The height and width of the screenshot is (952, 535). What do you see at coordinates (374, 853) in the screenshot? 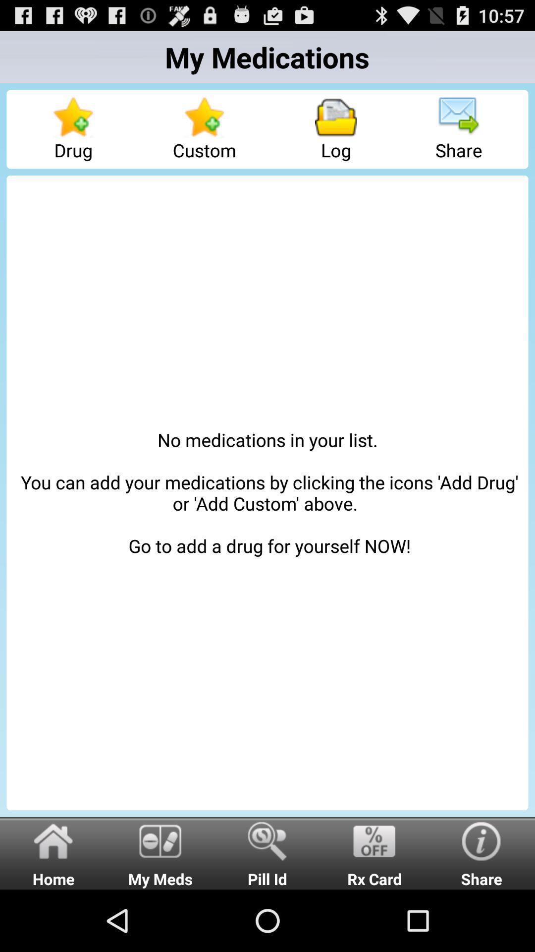
I see `turn on the radio button next to the share` at bounding box center [374, 853].